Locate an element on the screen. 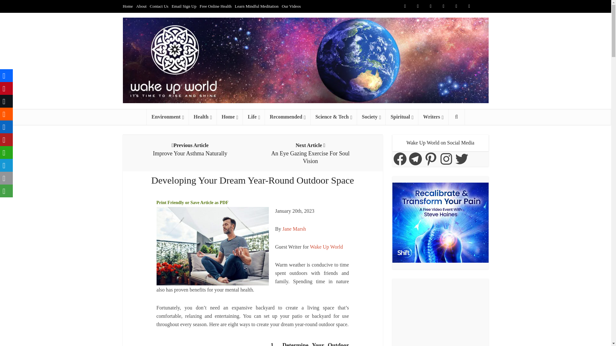 The width and height of the screenshot is (616, 346). Telegram is located at coordinates (482, 6).